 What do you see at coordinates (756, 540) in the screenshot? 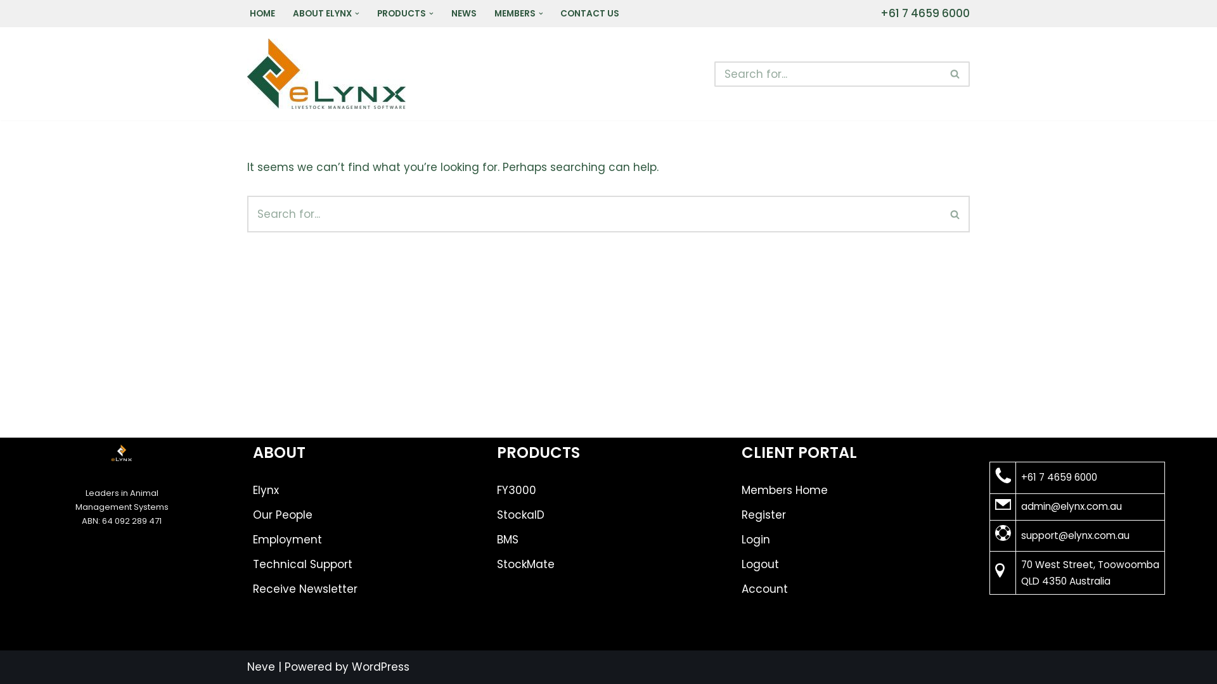
I see `Login` at bounding box center [756, 540].